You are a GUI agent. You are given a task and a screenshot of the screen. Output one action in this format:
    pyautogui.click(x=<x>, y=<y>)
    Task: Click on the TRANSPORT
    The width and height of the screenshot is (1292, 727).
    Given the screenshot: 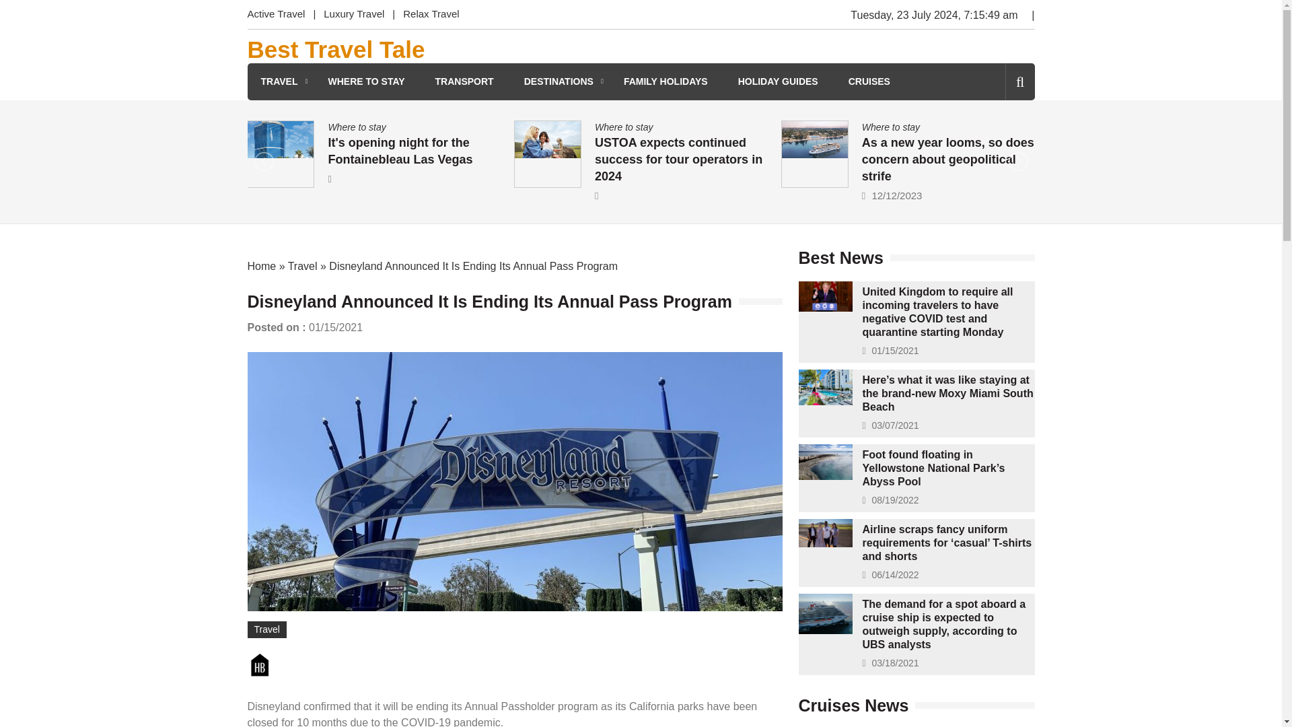 What is the action you would take?
    pyautogui.click(x=464, y=81)
    